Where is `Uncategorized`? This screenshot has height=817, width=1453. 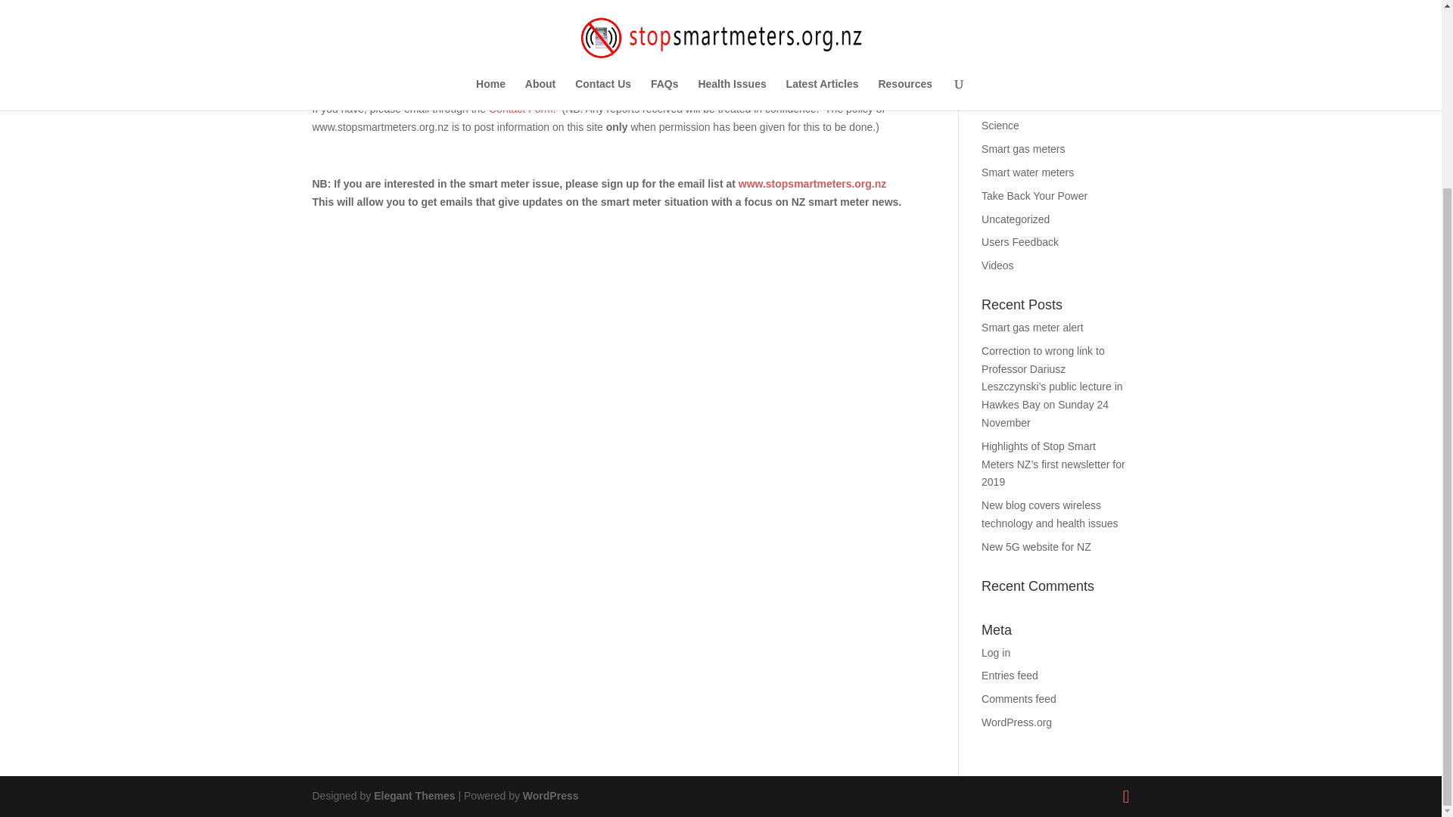
Uncategorized is located at coordinates (1016, 219).